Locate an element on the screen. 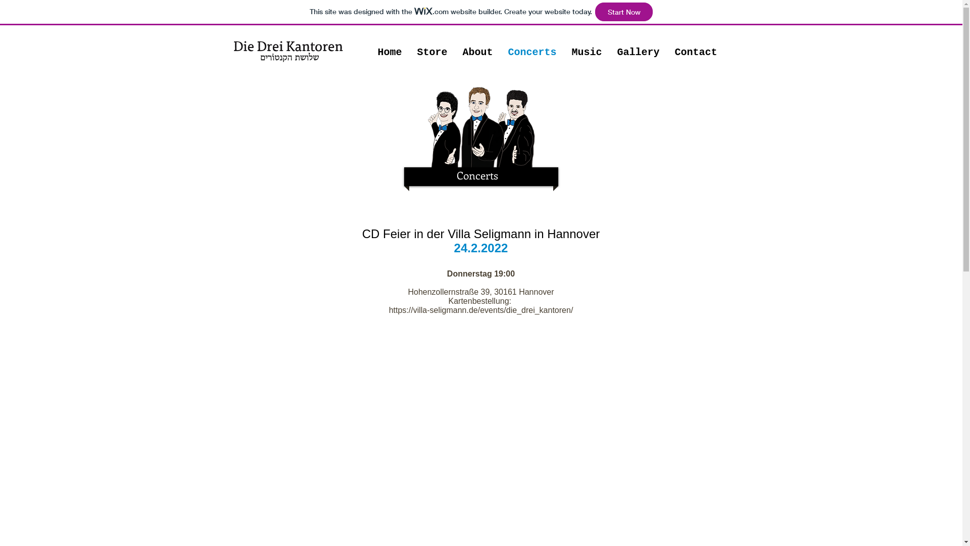 The width and height of the screenshot is (970, 546). Contact is located at coordinates (696, 47).